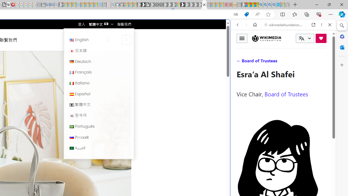 The image size is (348, 196). I want to click on Wikimedia Foundation, so click(266, 38).